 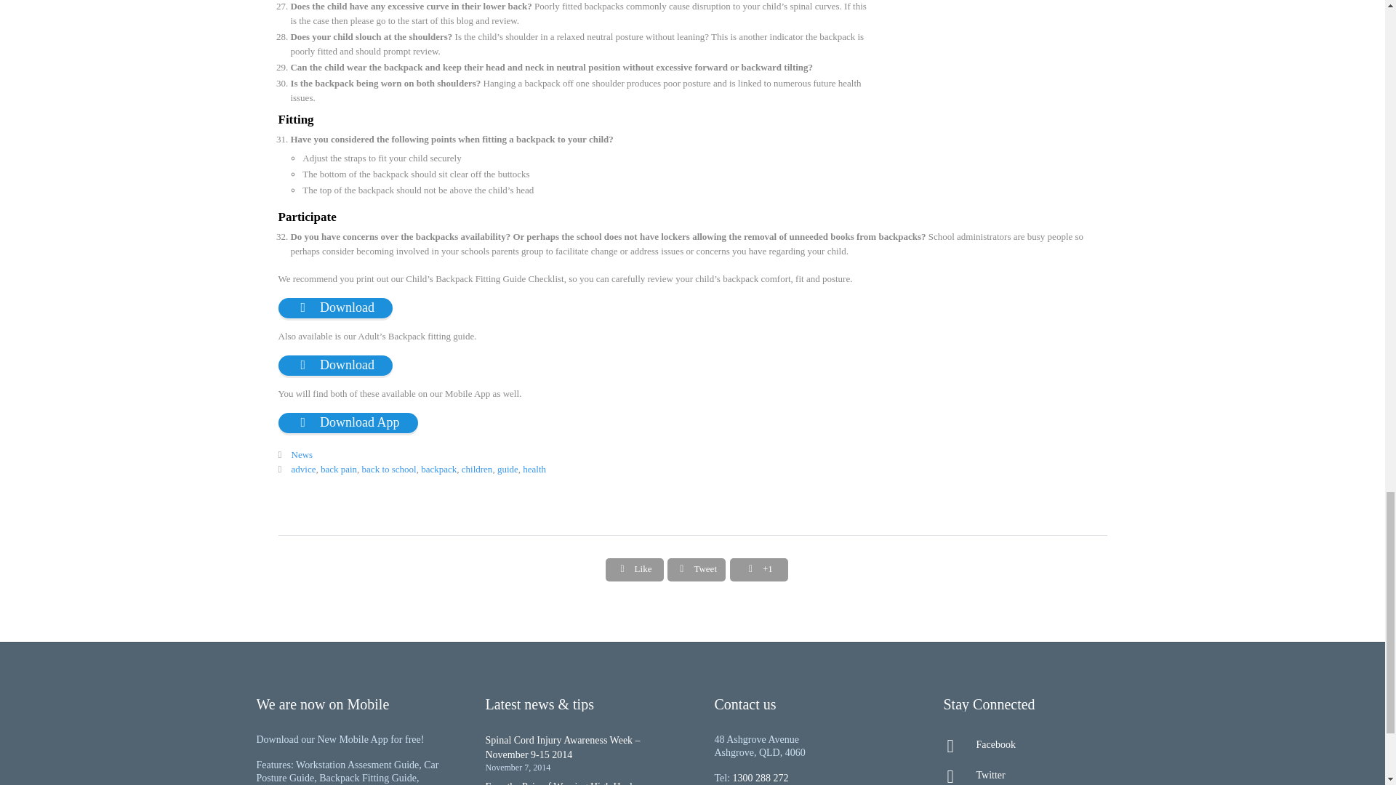 I want to click on Facebook, so click(x=1035, y=744).